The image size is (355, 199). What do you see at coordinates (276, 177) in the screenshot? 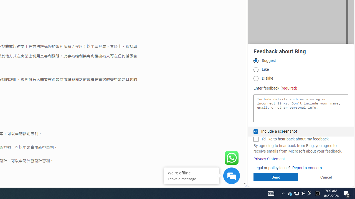
I see `Send` at bounding box center [276, 177].